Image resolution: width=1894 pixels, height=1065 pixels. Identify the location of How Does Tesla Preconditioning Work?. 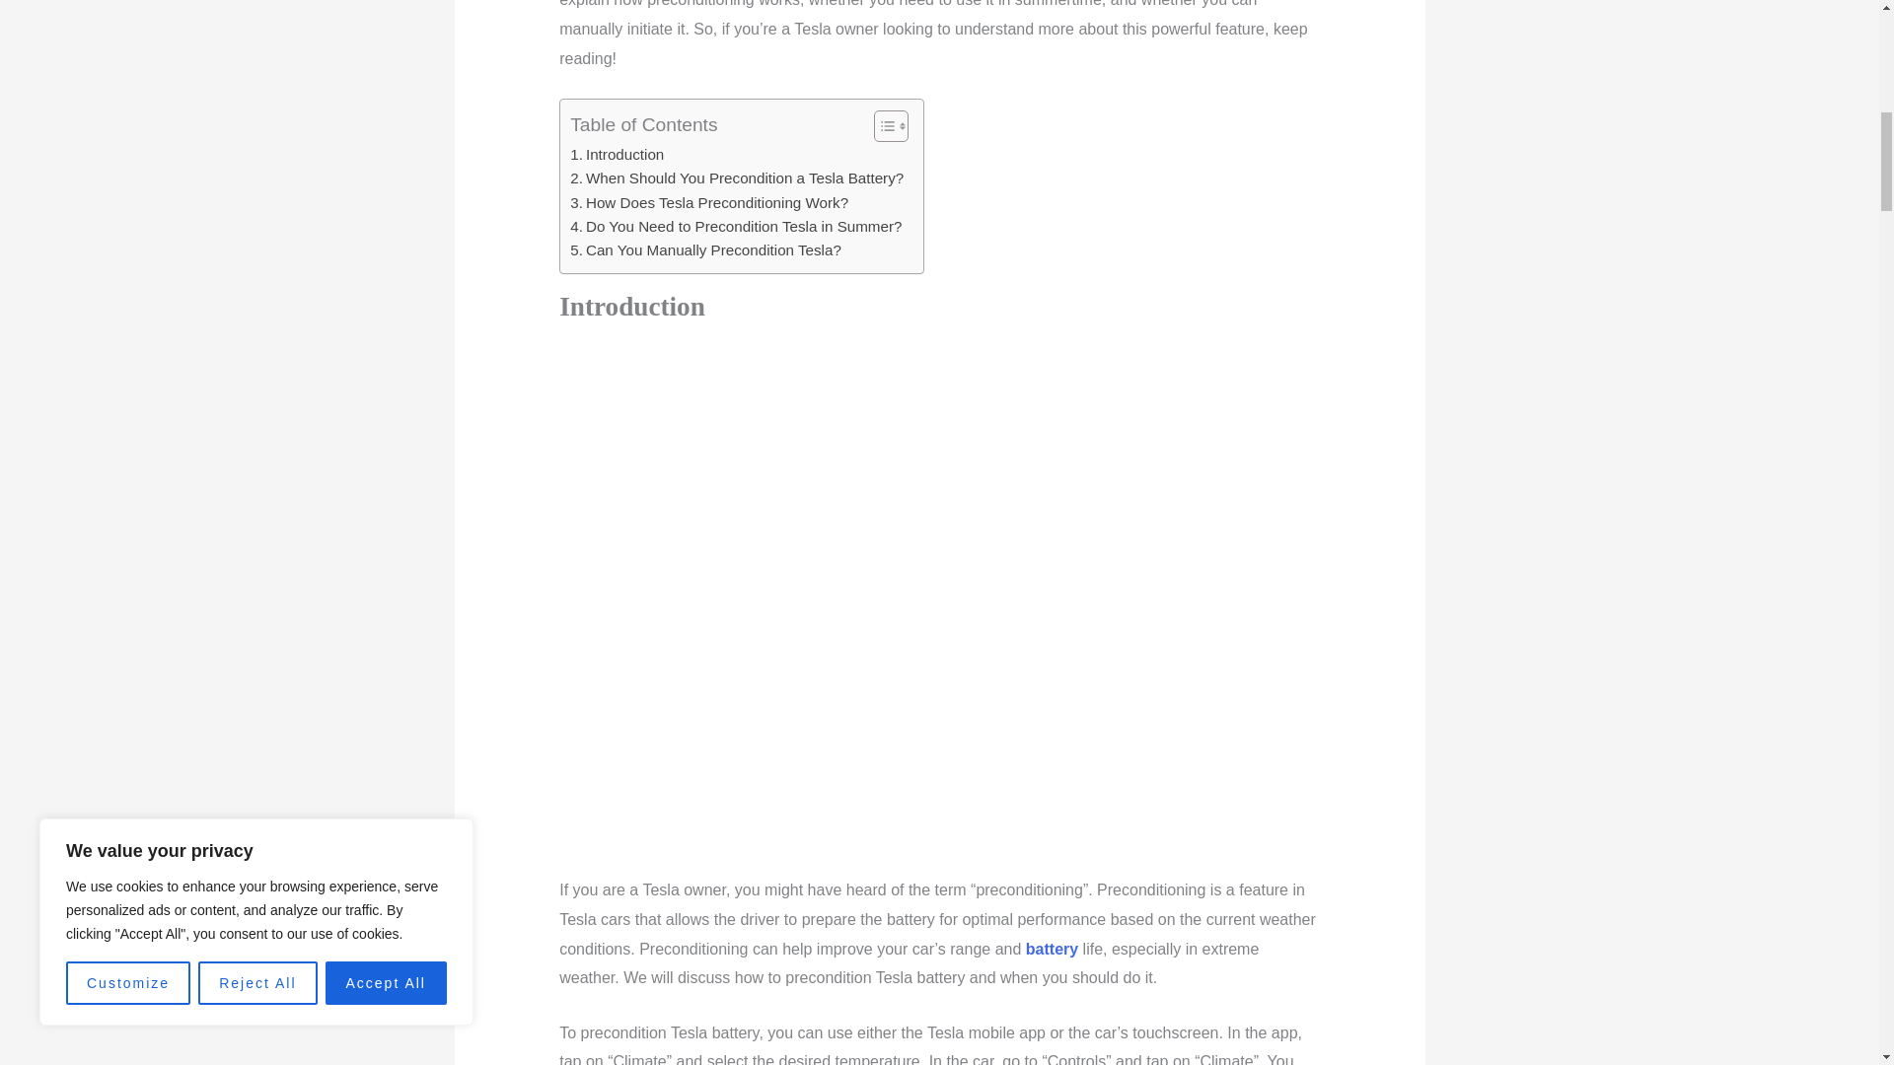
(708, 203).